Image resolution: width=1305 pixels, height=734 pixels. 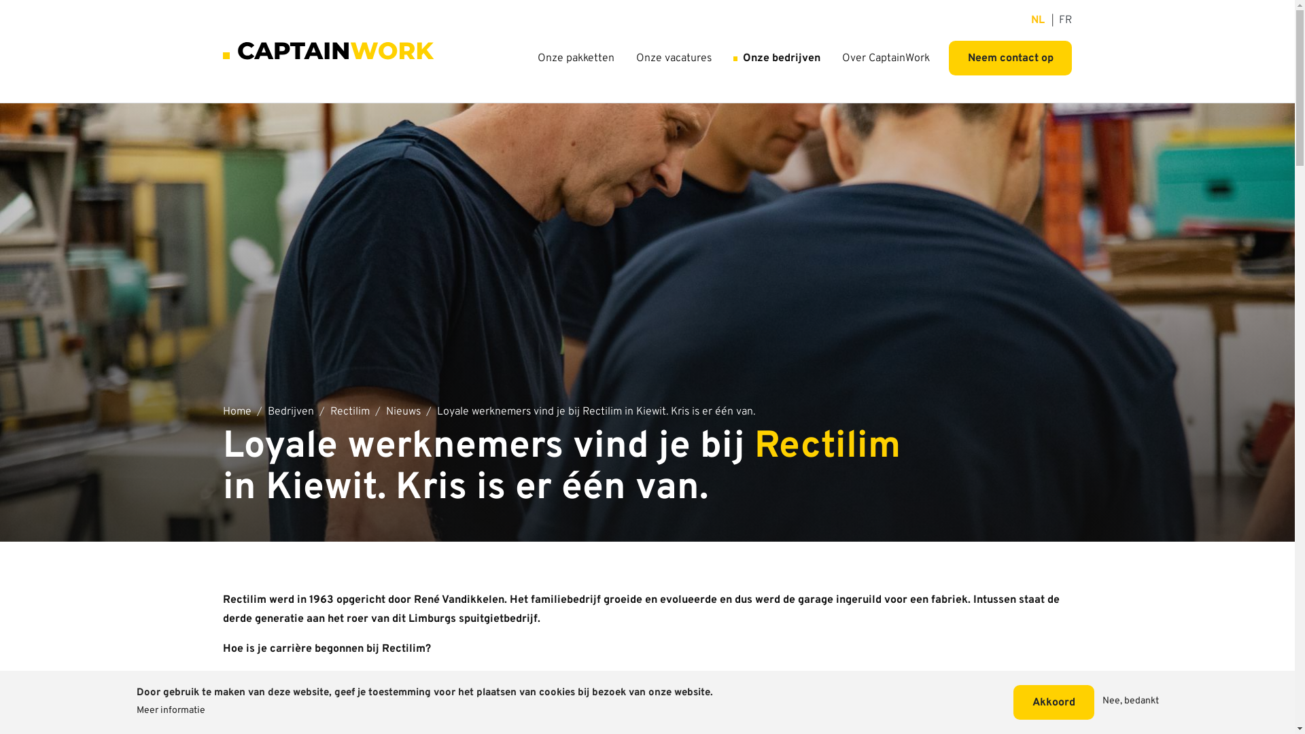 What do you see at coordinates (647, 7) in the screenshot?
I see `Overslaan en naar de inhoud gaan` at bounding box center [647, 7].